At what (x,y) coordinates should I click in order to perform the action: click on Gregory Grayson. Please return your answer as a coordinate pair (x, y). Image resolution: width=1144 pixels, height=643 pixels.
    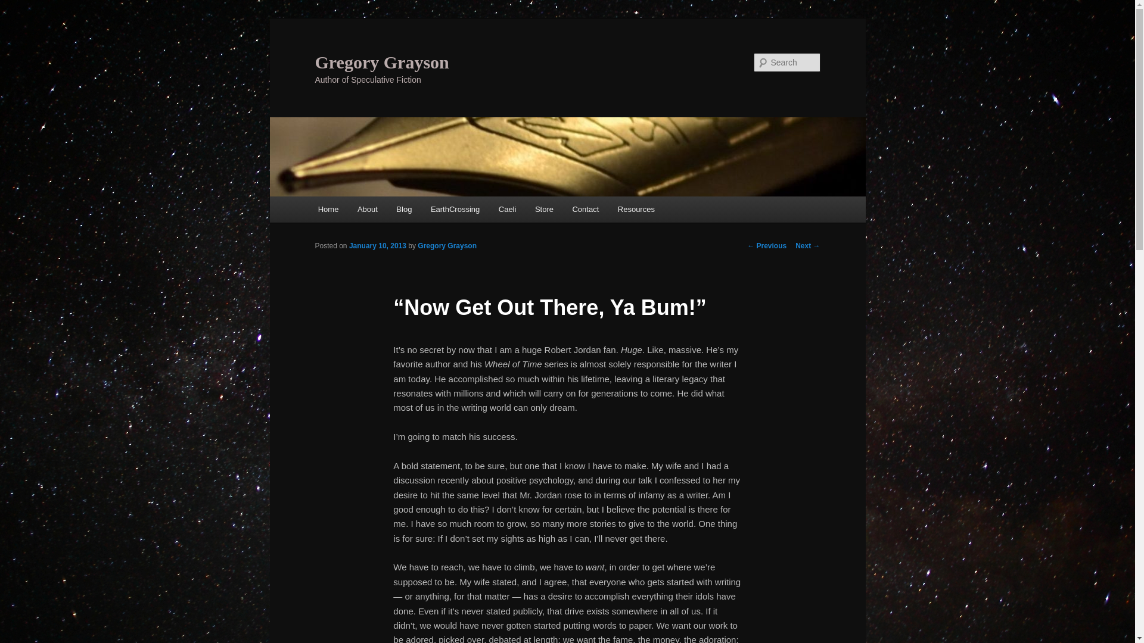
    Looking at the image, I should click on (381, 62).